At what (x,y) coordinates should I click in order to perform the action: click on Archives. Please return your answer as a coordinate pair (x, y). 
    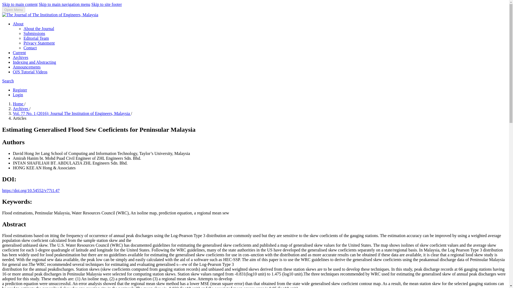
    Looking at the image, I should click on (21, 108).